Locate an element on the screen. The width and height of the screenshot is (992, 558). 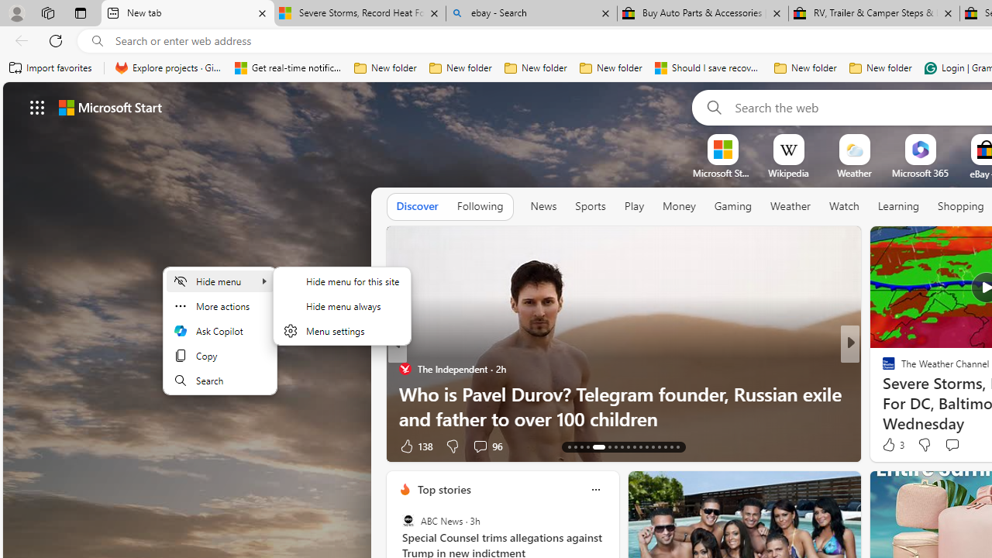
AutomationID: tab-24 is located at coordinates (646, 446).